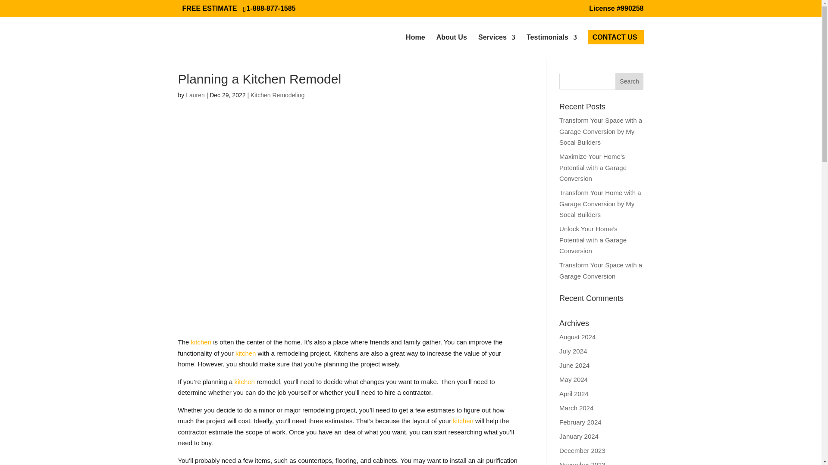  I want to click on Search, so click(630, 81).